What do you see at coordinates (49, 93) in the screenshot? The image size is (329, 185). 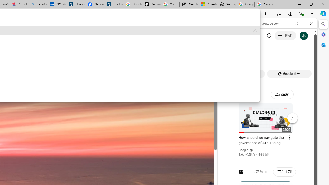 I see `Learn more` at bounding box center [49, 93].